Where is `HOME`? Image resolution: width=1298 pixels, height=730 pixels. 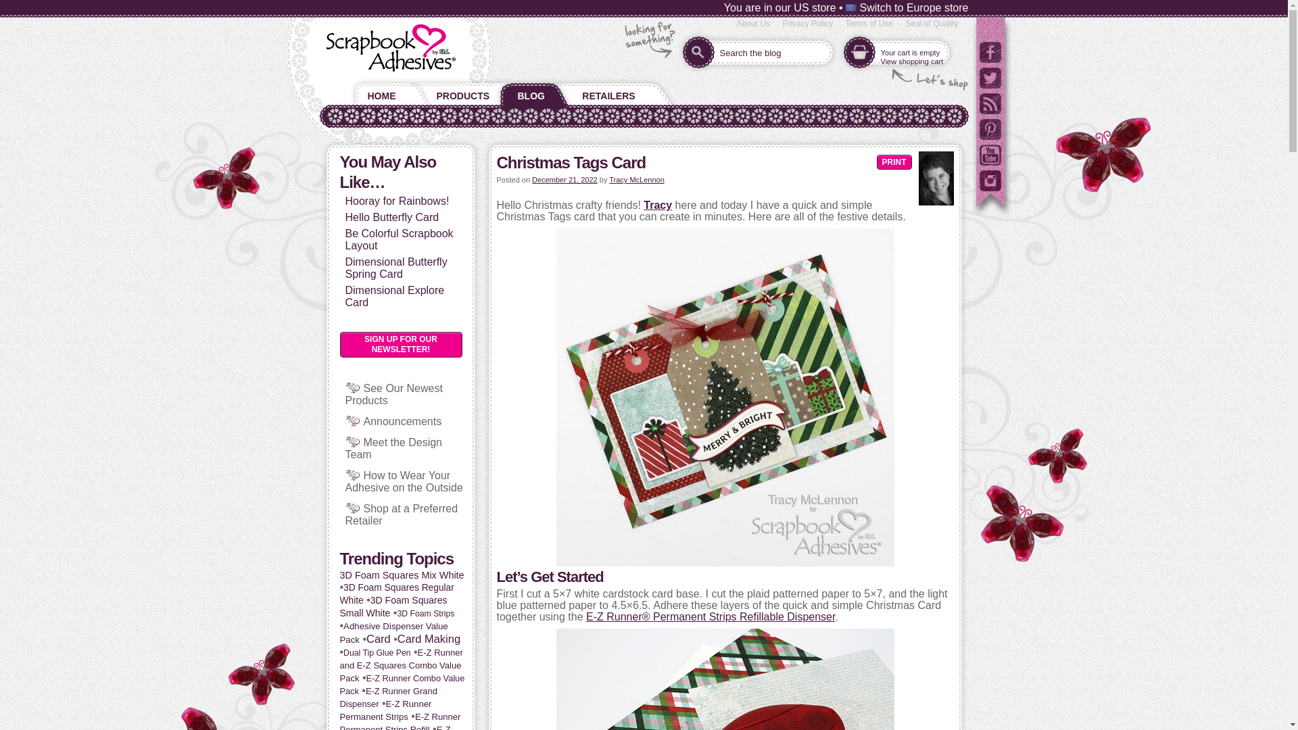 HOME is located at coordinates (379, 93).